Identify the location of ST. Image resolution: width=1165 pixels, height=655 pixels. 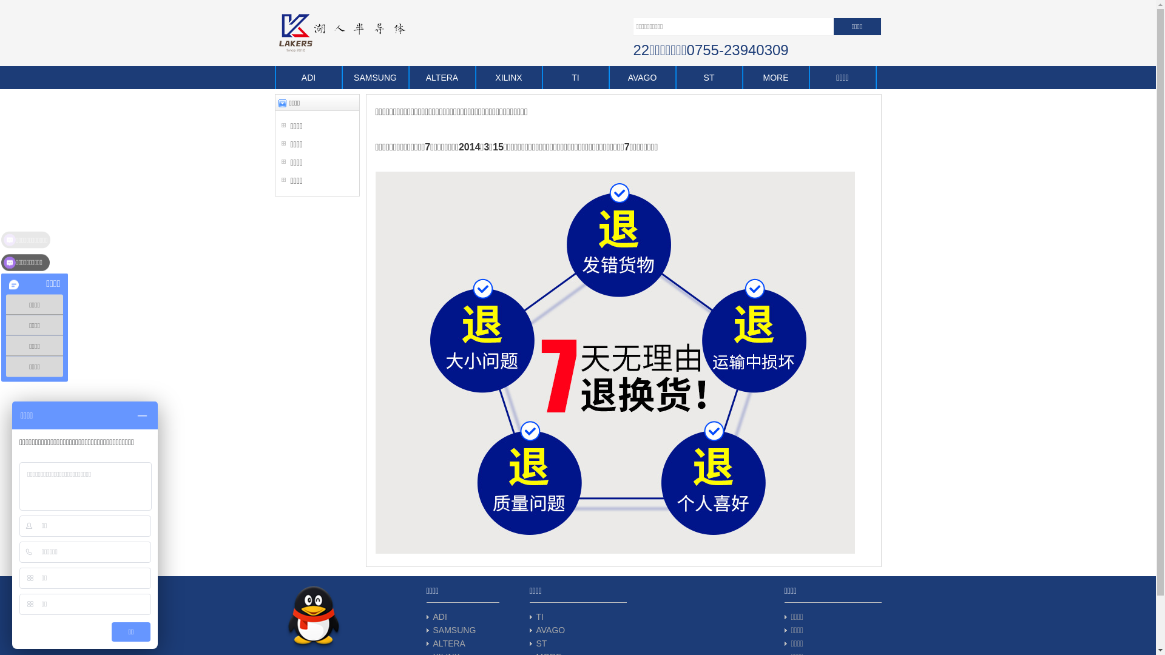
(542, 643).